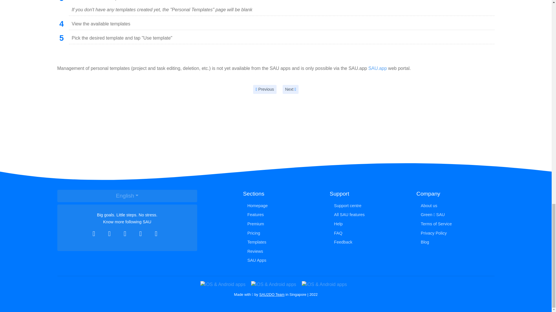  What do you see at coordinates (127, 196) in the screenshot?
I see `English` at bounding box center [127, 196].